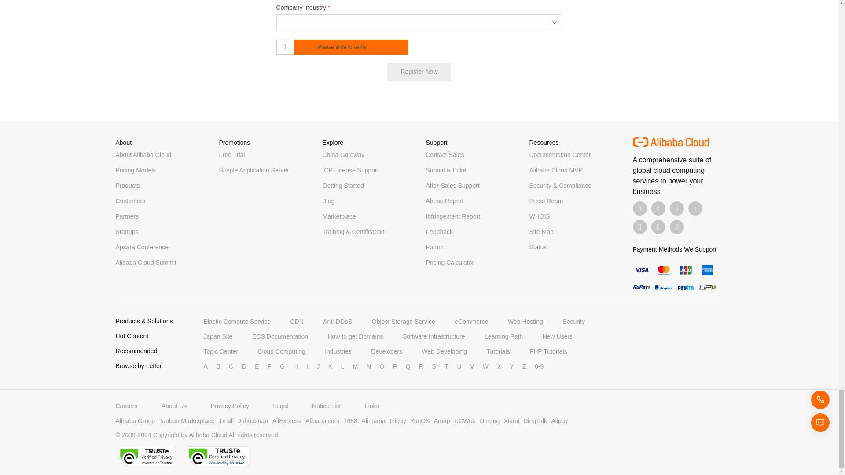 The height and width of the screenshot is (475, 845). Describe the element at coordinates (640, 208) in the screenshot. I see `Facebook` at that location.